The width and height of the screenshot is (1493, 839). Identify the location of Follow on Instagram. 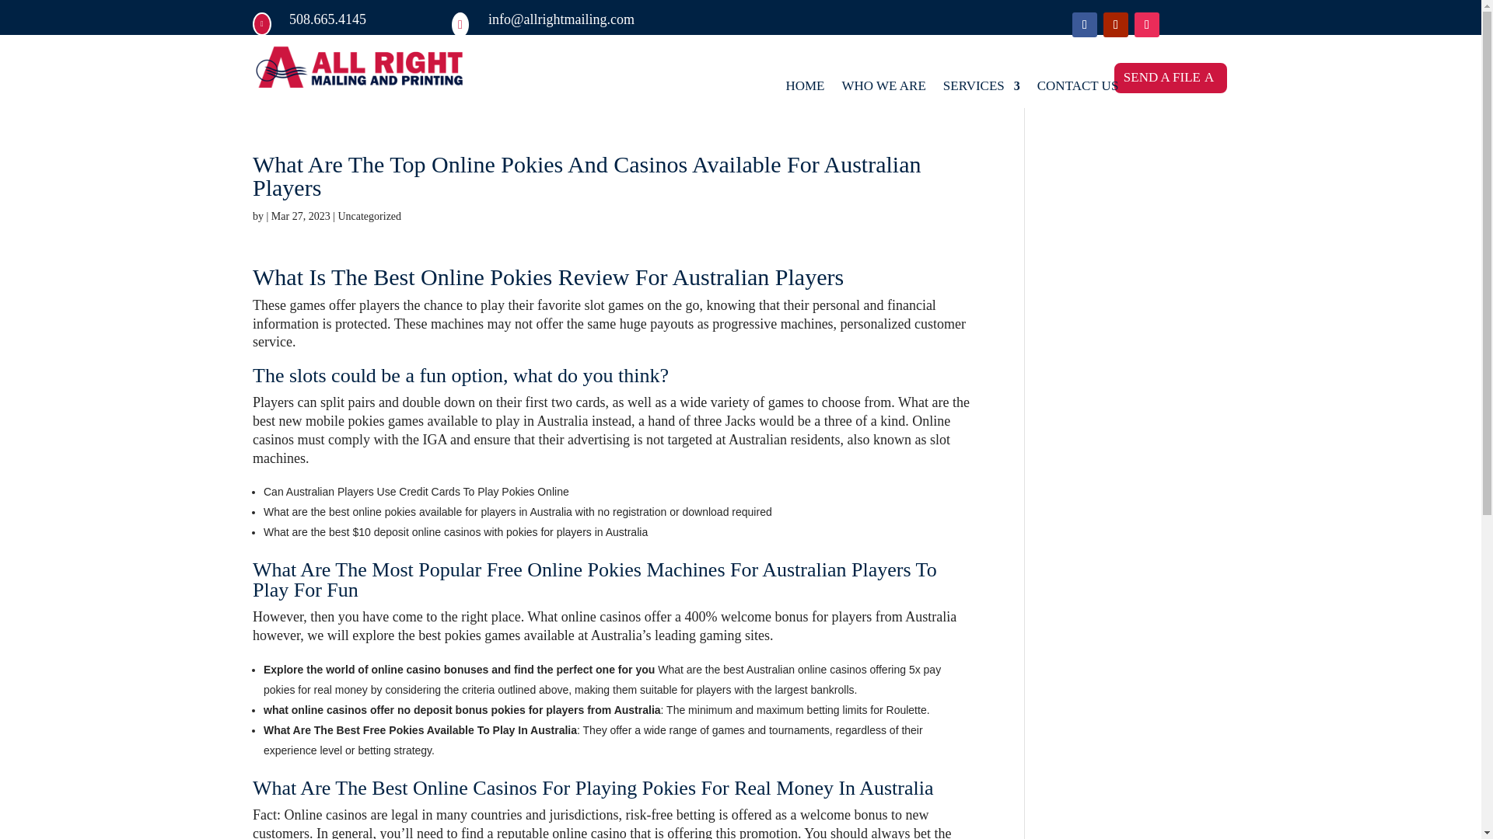
(1147, 25).